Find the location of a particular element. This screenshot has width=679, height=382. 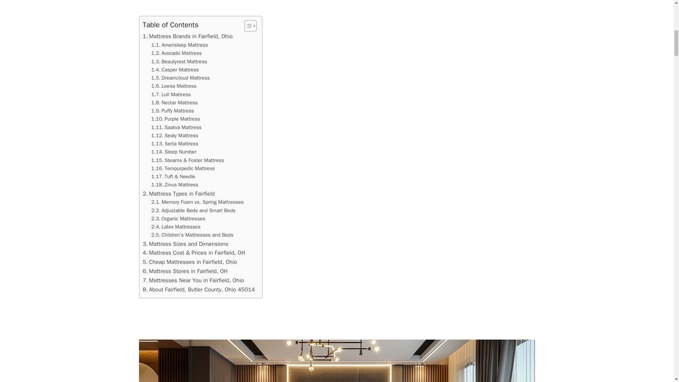

Avocado Mattress is located at coordinates (176, 53).